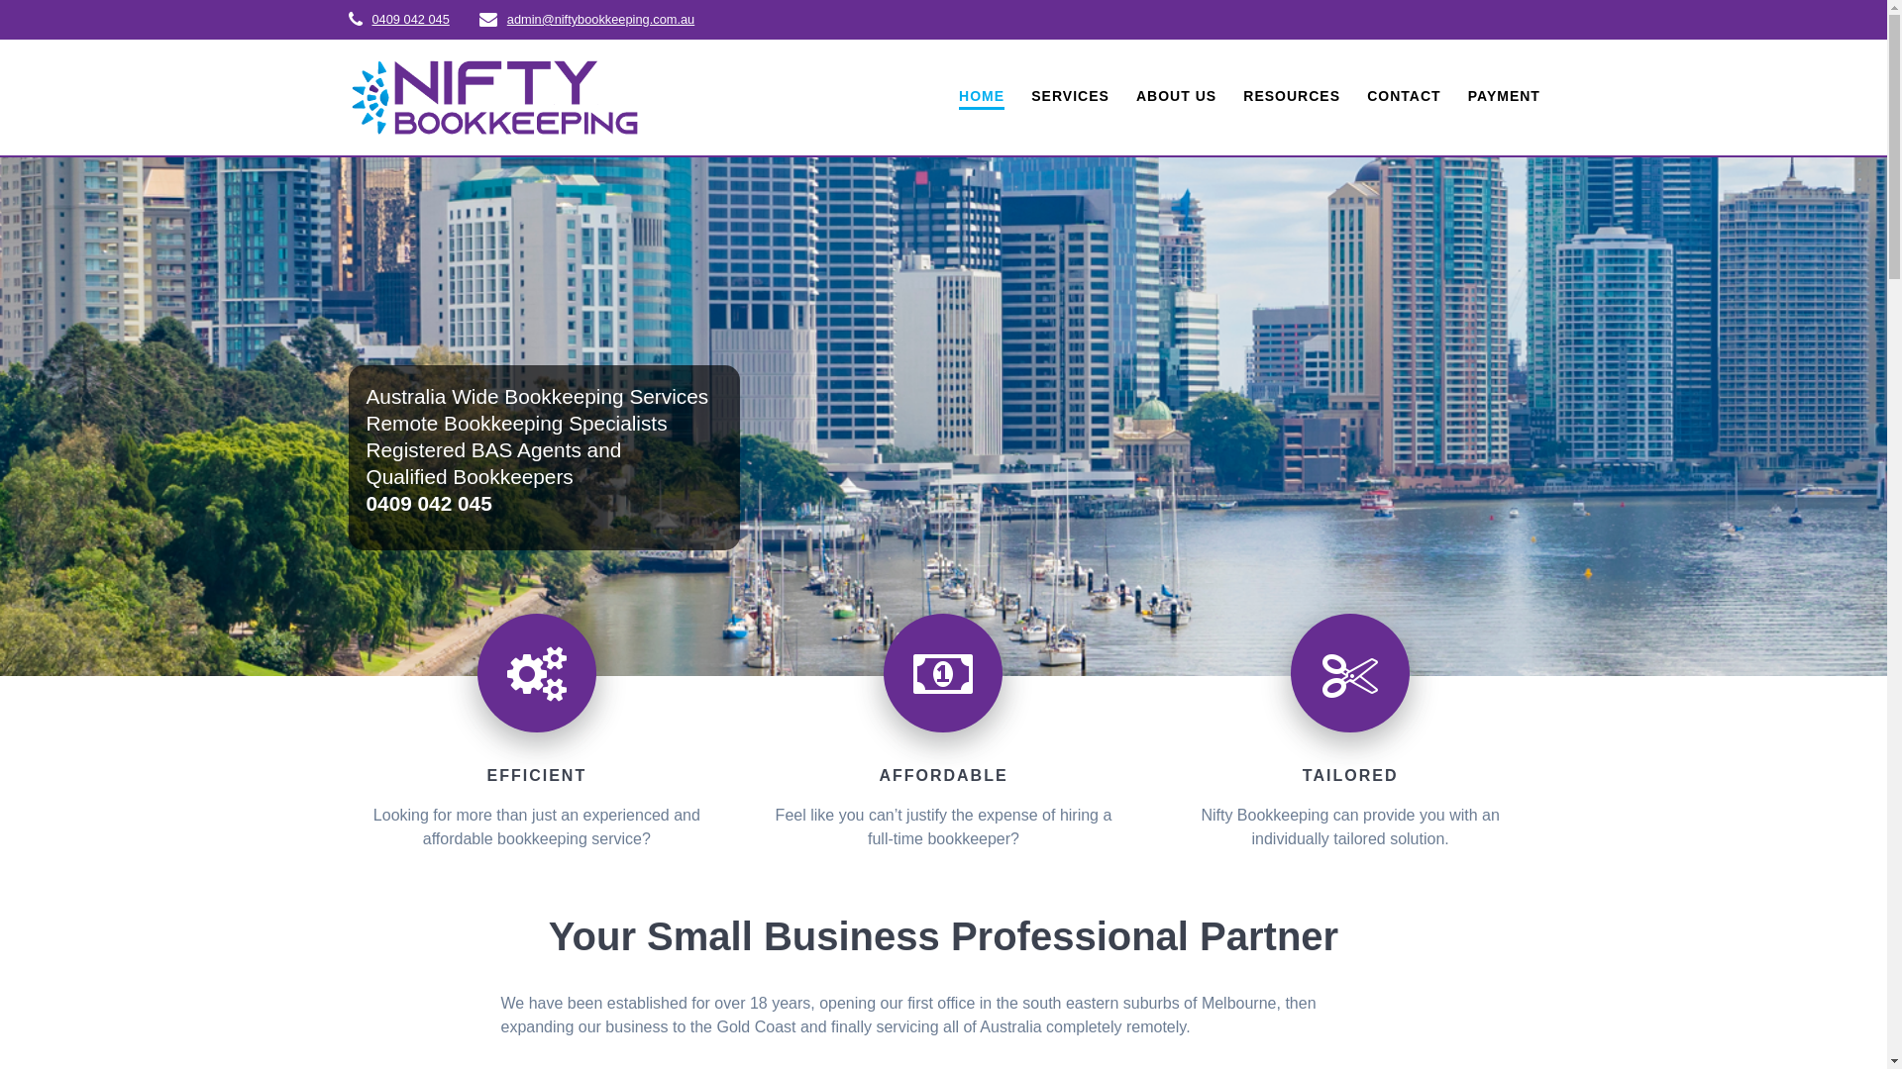 The height and width of the screenshot is (1069, 1902). Describe the element at coordinates (1664, 1027) in the screenshot. I see `10 User Reviews` at that location.